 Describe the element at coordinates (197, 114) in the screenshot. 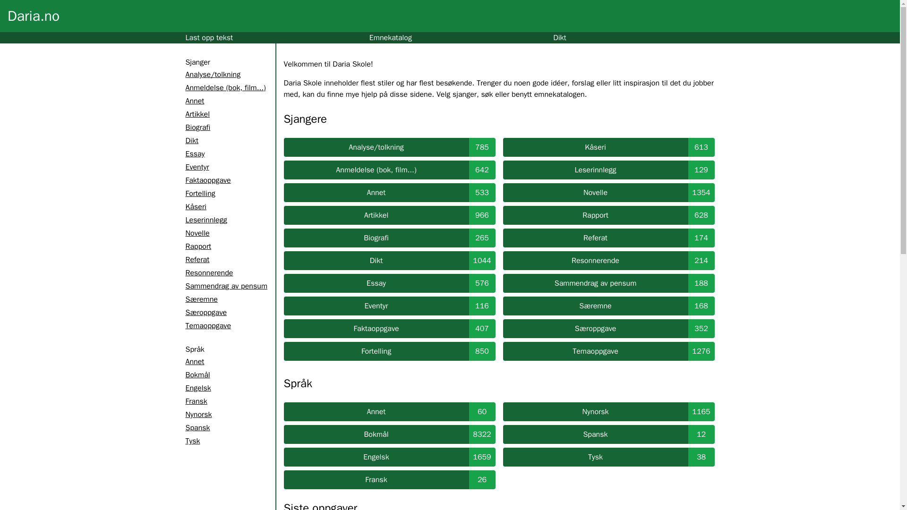

I see `Artikkel` at that location.